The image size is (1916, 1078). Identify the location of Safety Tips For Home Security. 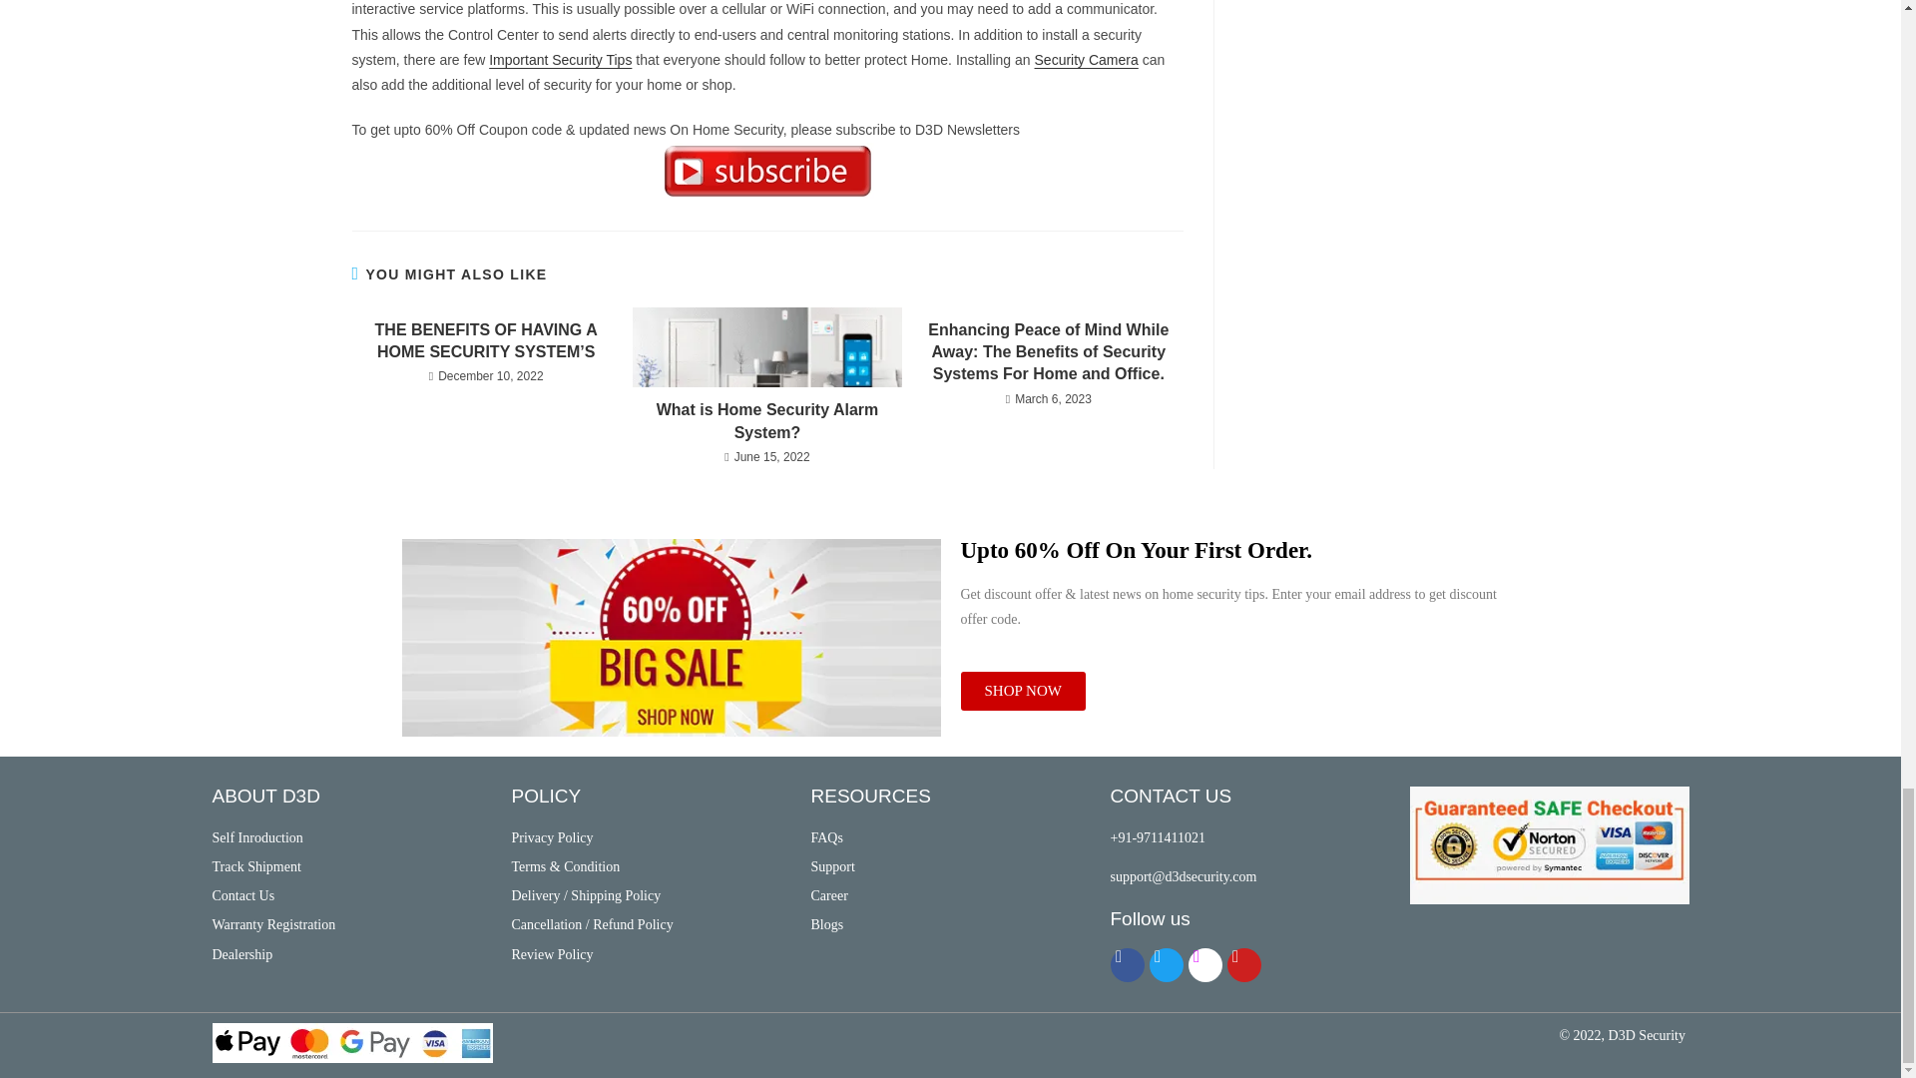
(560, 60).